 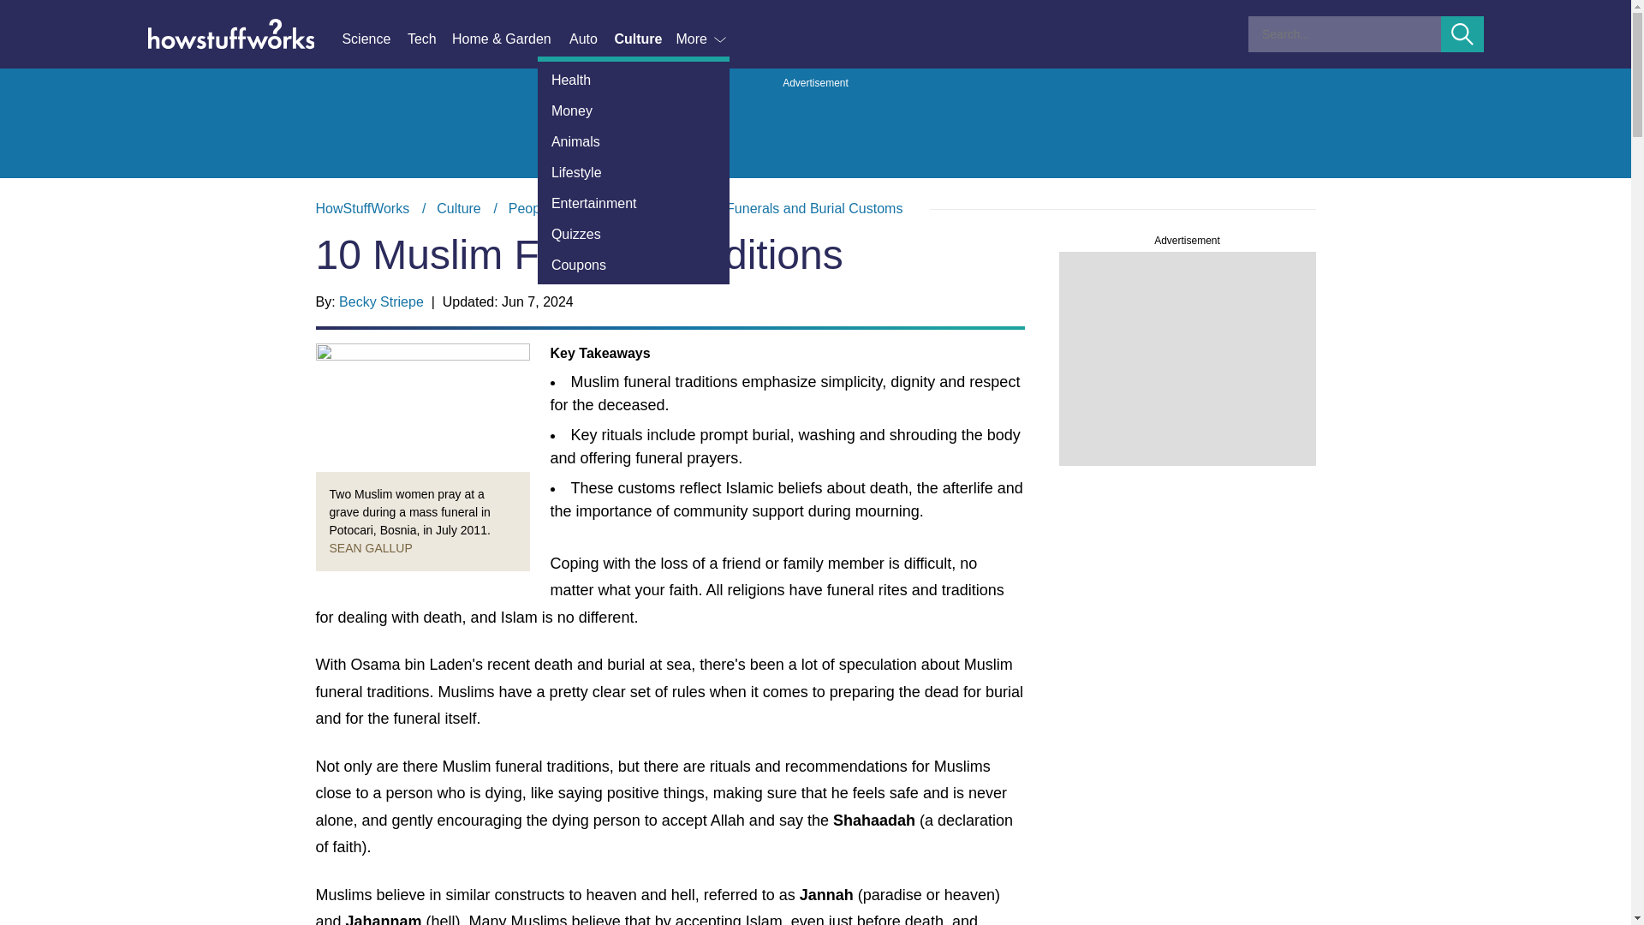 I want to click on Health, so click(x=634, y=81).